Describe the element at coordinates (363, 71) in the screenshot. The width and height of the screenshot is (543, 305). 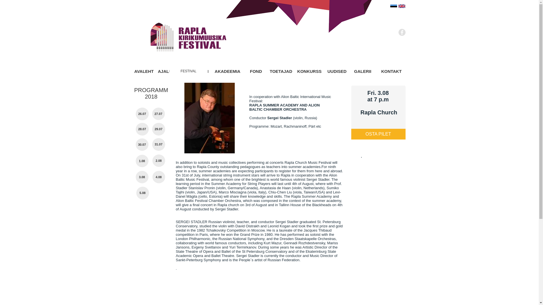
I see `GALERII` at that location.